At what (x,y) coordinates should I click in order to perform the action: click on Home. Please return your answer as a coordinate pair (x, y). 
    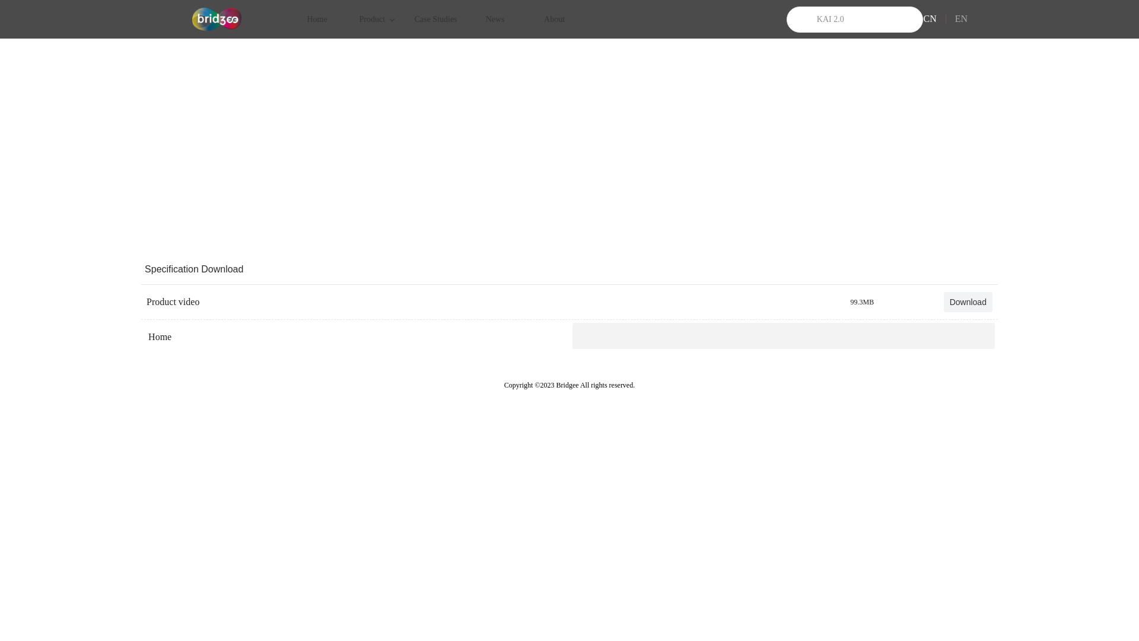
    Looking at the image, I should click on (317, 19).